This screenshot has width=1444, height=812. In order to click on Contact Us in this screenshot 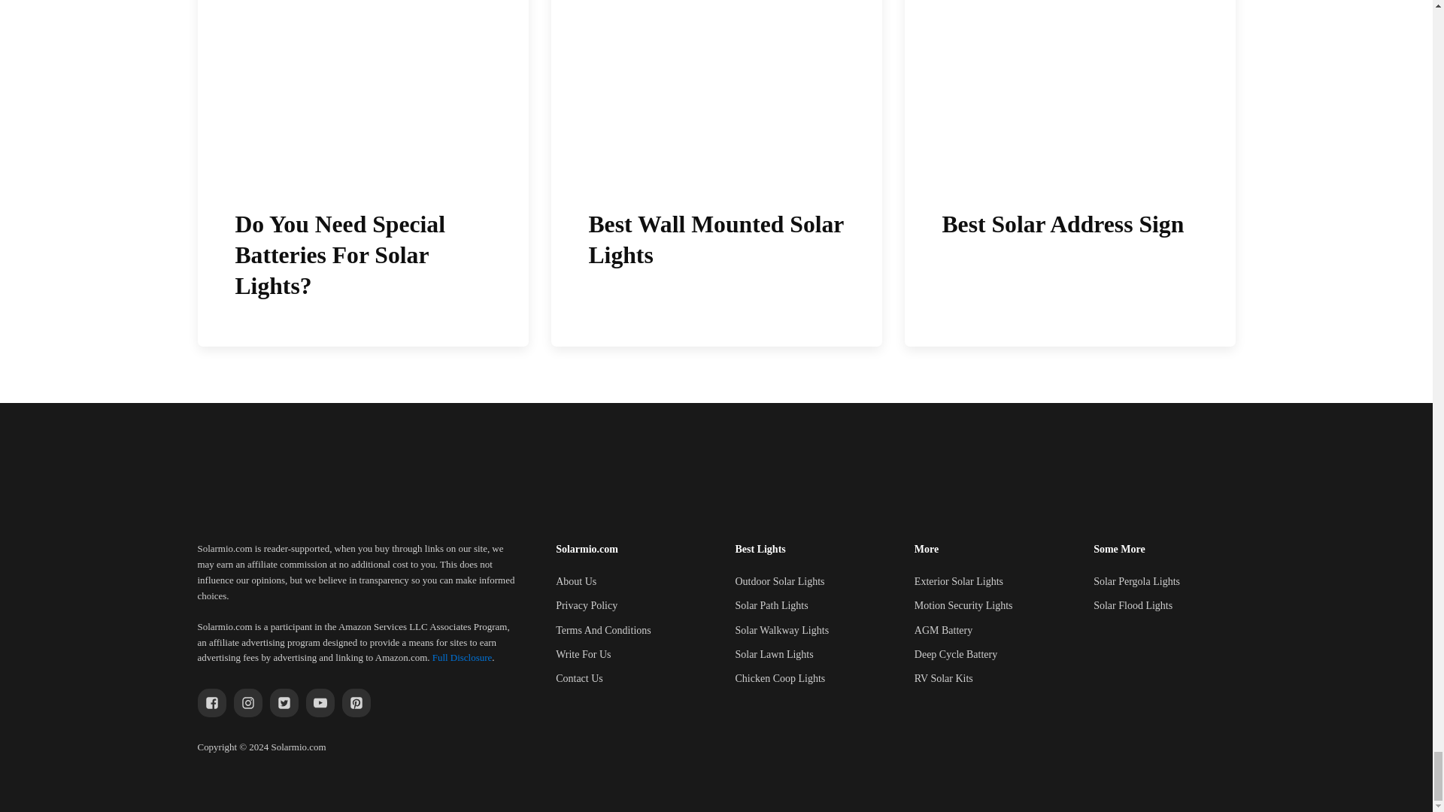, I will do `click(579, 678)`.